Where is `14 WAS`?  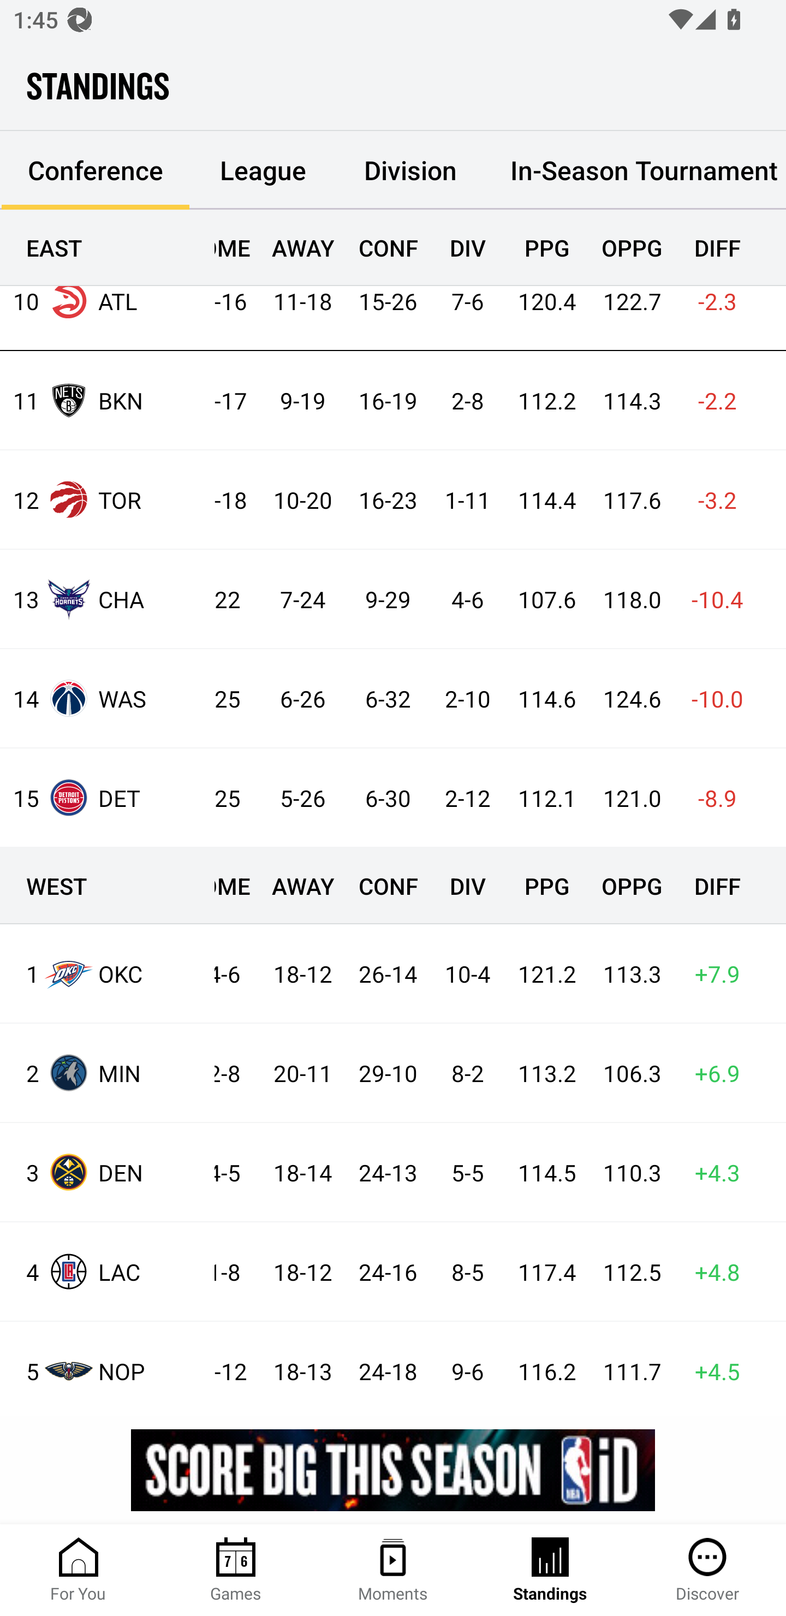 14 WAS is located at coordinates (107, 698).